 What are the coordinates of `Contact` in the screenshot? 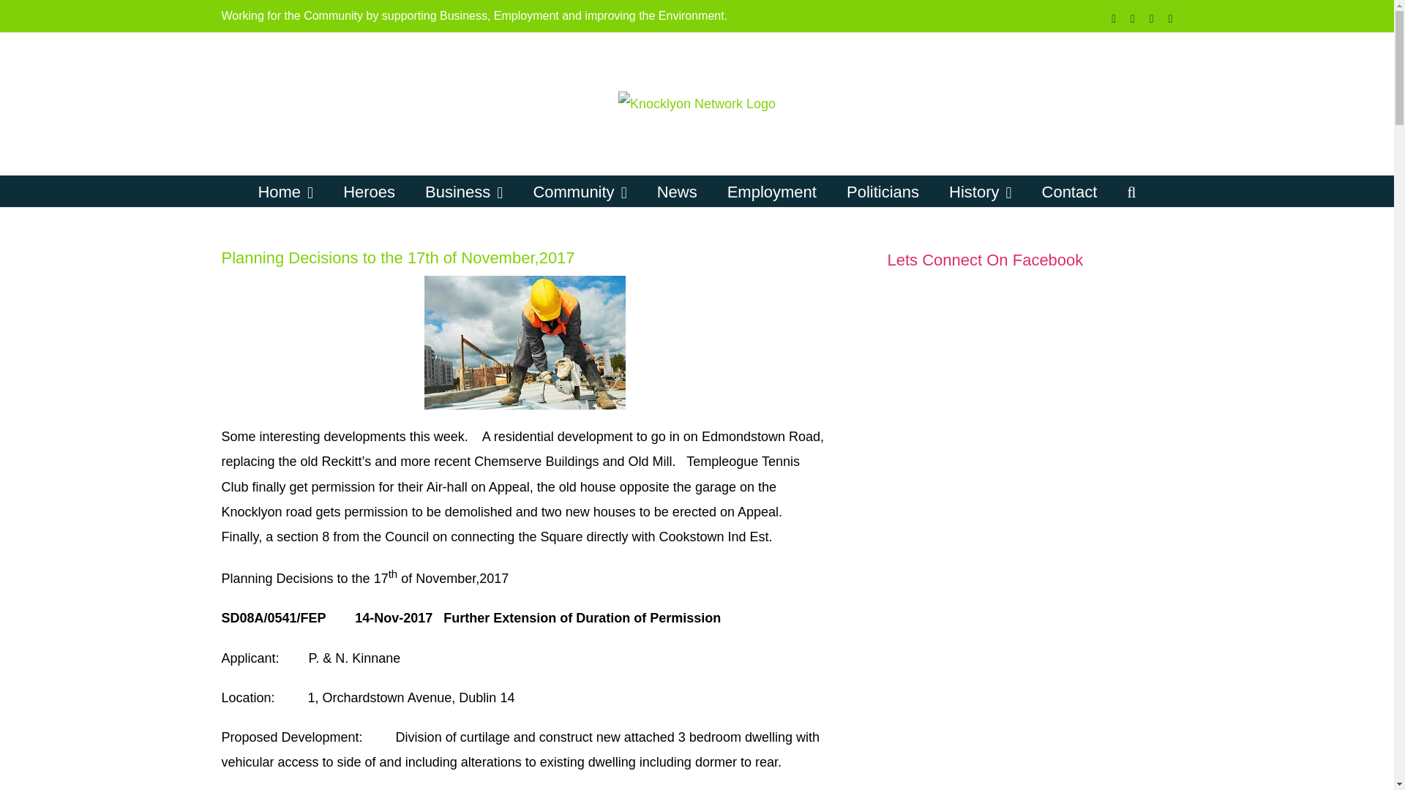 It's located at (1070, 190).